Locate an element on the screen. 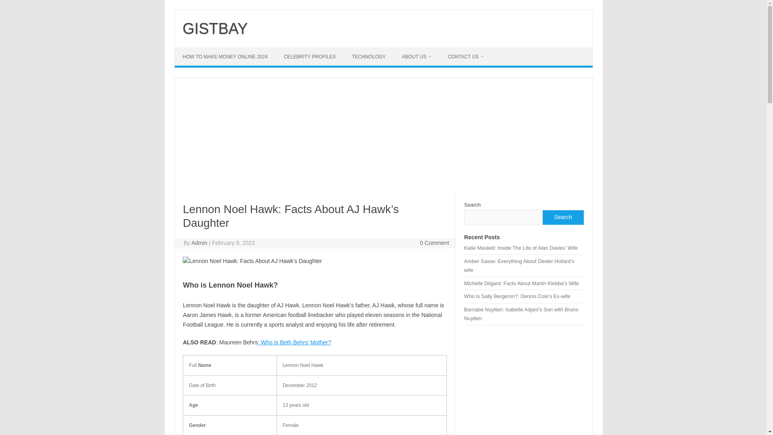  CELEBRITY PROFILES is located at coordinates (310, 56).